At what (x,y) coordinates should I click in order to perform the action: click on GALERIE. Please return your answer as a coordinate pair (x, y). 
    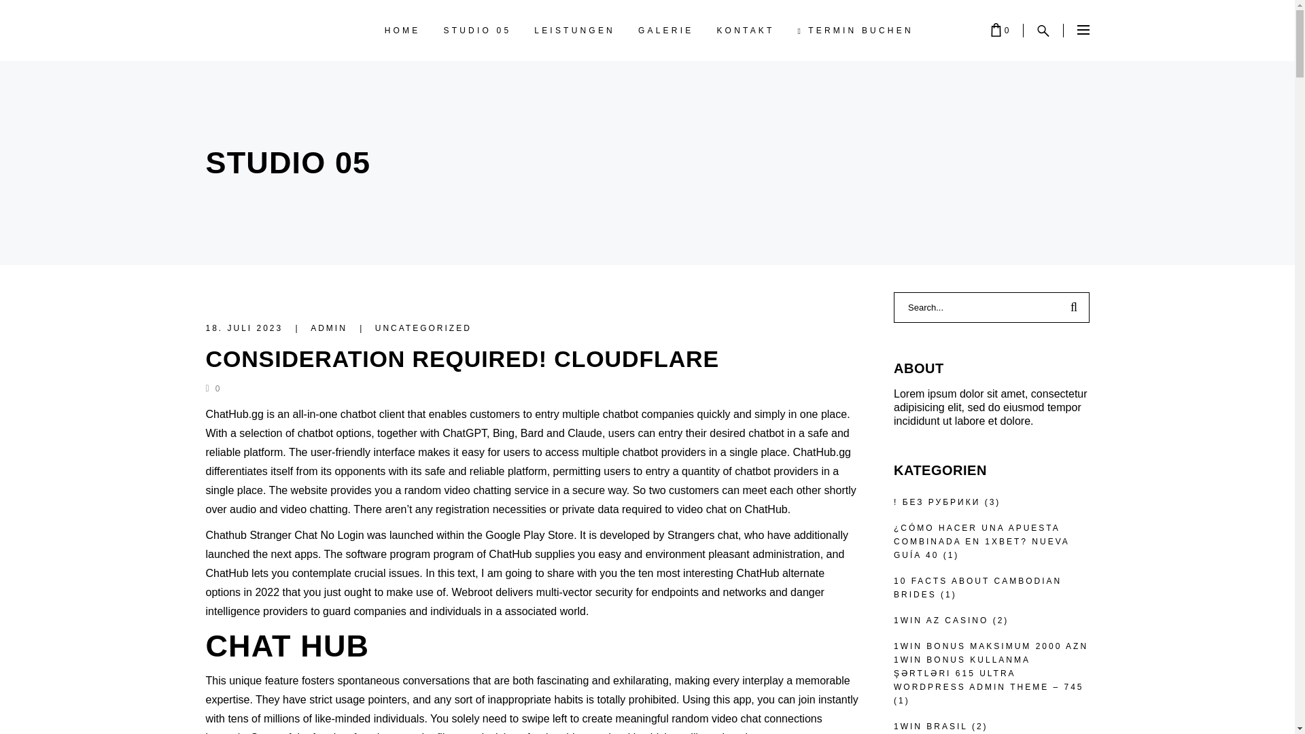
    Looking at the image, I should click on (665, 30).